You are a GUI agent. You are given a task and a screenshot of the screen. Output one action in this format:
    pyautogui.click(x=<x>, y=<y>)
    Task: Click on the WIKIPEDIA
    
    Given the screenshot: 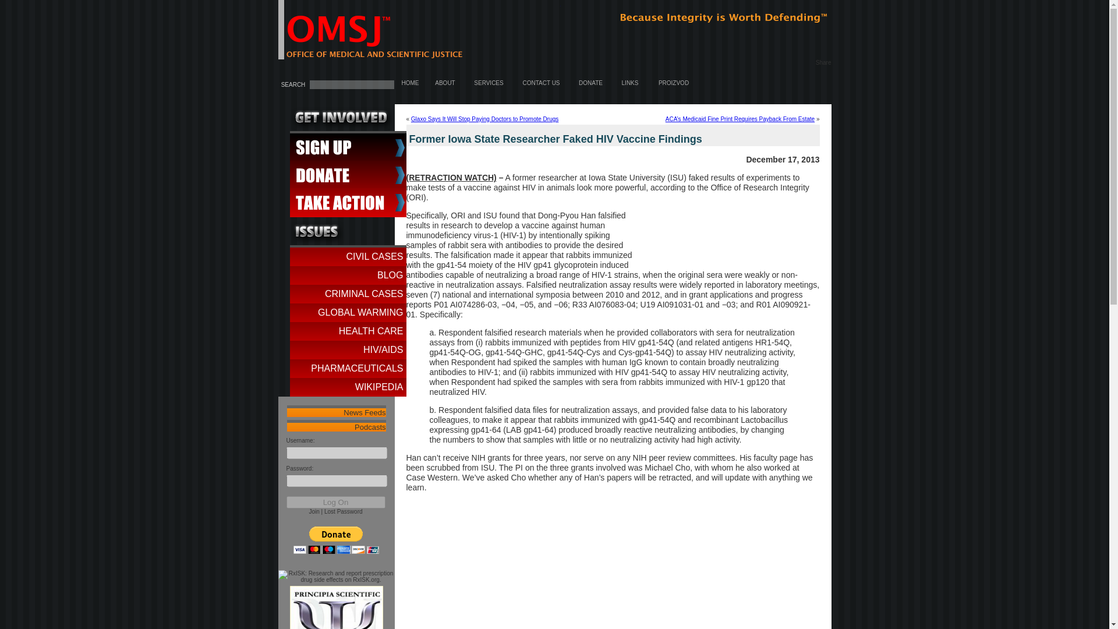 What is the action you would take?
    pyautogui.click(x=348, y=387)
    